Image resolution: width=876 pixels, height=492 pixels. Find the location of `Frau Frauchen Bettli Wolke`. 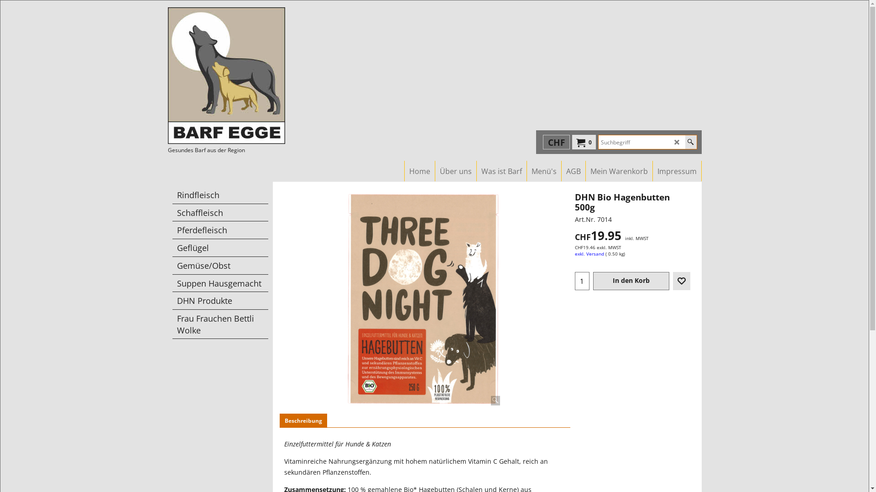

Frau Frauchen Bettli Wolke is located at coordinates (220, 324).